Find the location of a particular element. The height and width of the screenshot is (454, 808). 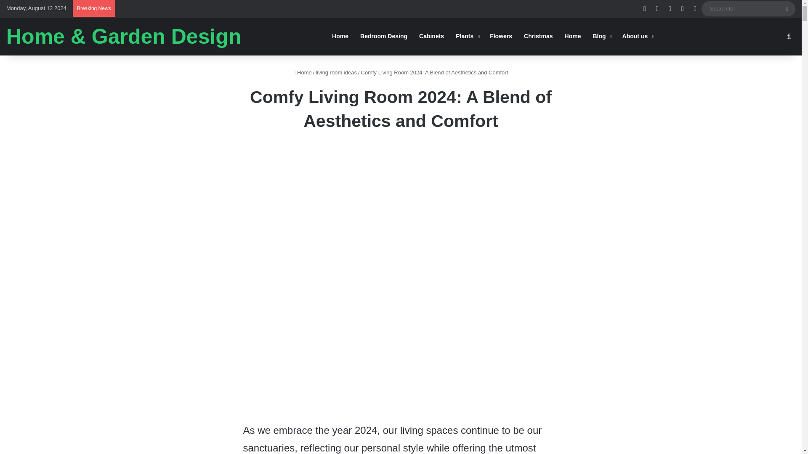

Home is located at coordinates (303, 72).